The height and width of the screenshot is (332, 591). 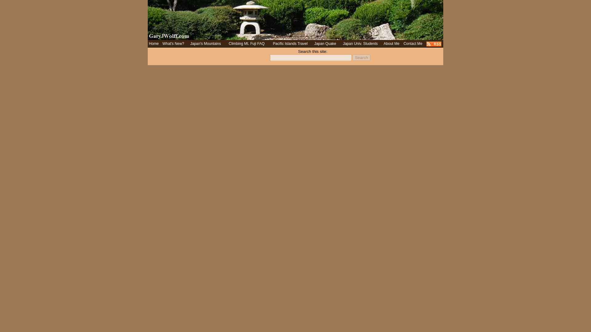 What do you see at coordinates (247, 44) in the screenshot?
I see `Climbing Mt. Fuji FAQ` at bounding box center [247, 44].